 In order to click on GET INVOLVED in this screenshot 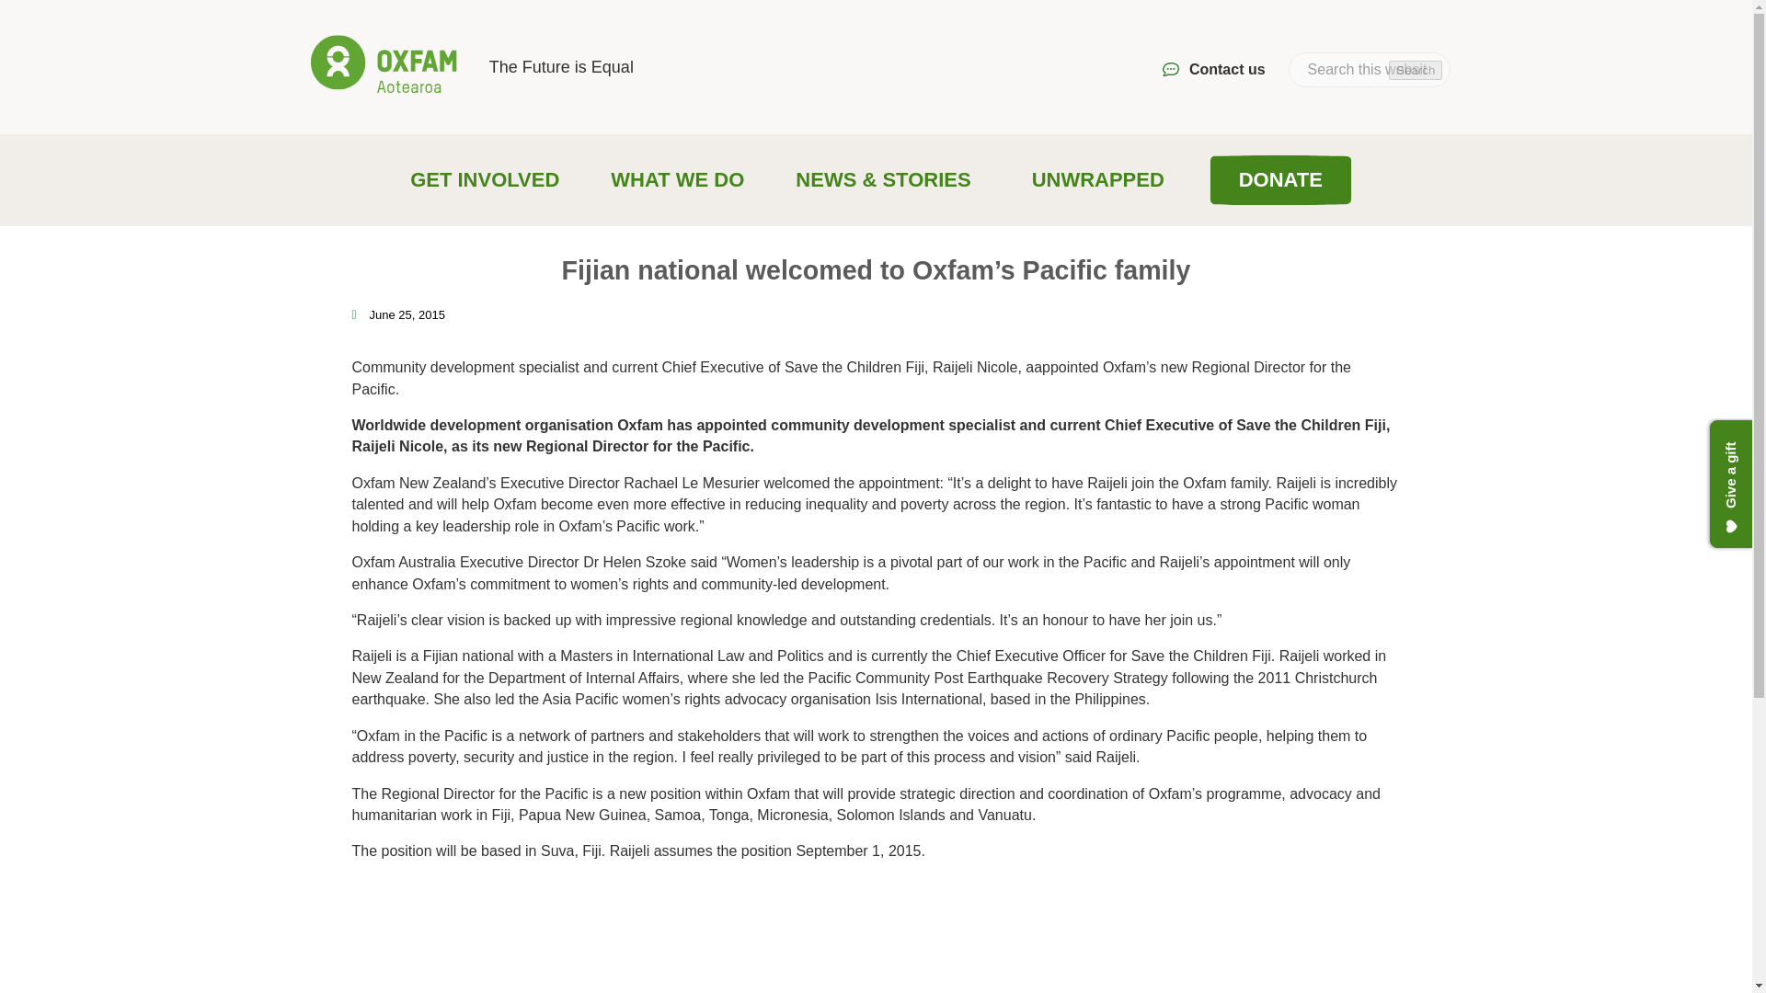, I will do `click(487, 180)`.